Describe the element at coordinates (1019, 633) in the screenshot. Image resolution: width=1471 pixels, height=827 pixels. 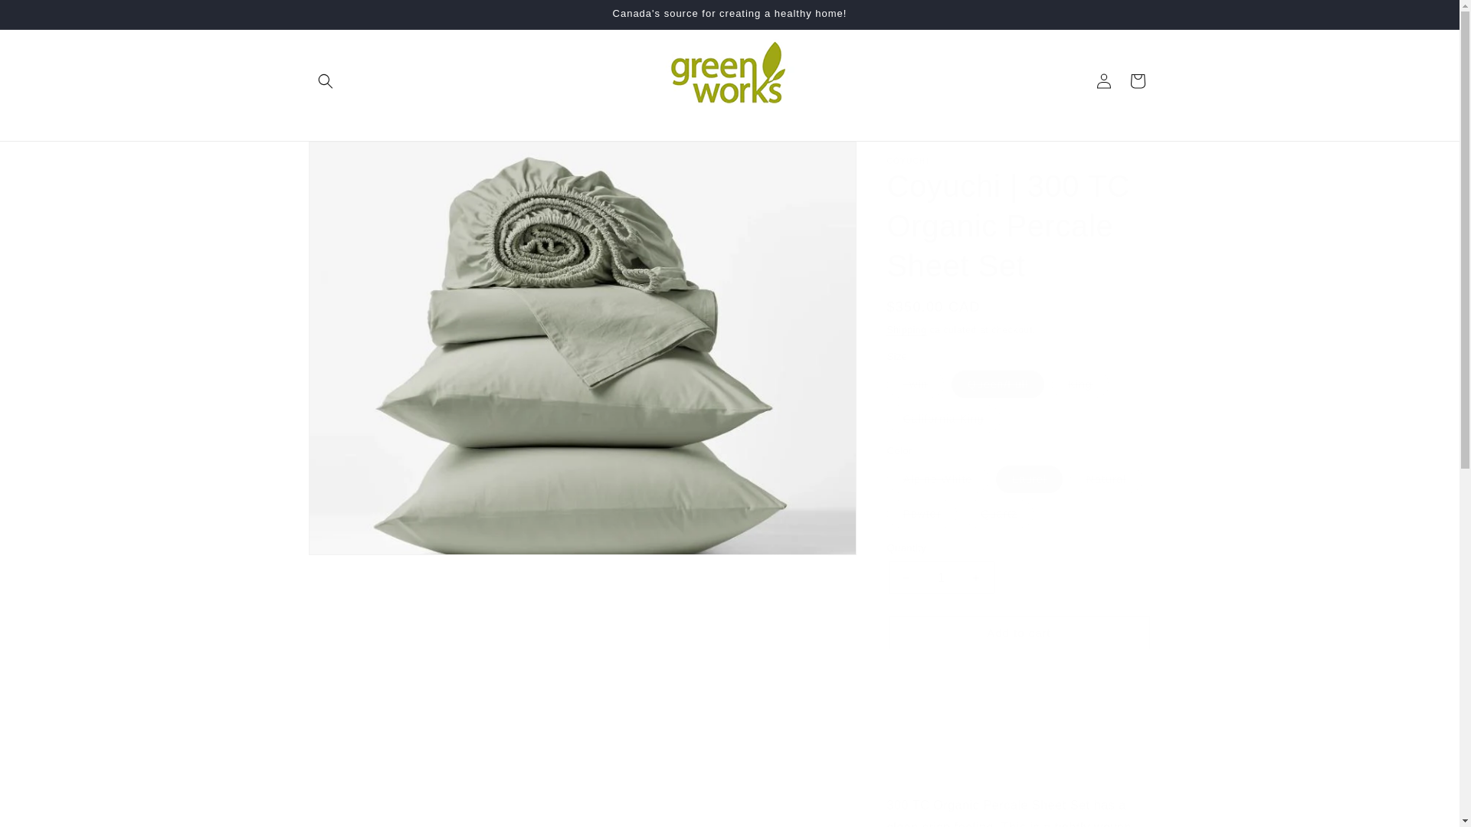
I see `Add to cart` at that location.